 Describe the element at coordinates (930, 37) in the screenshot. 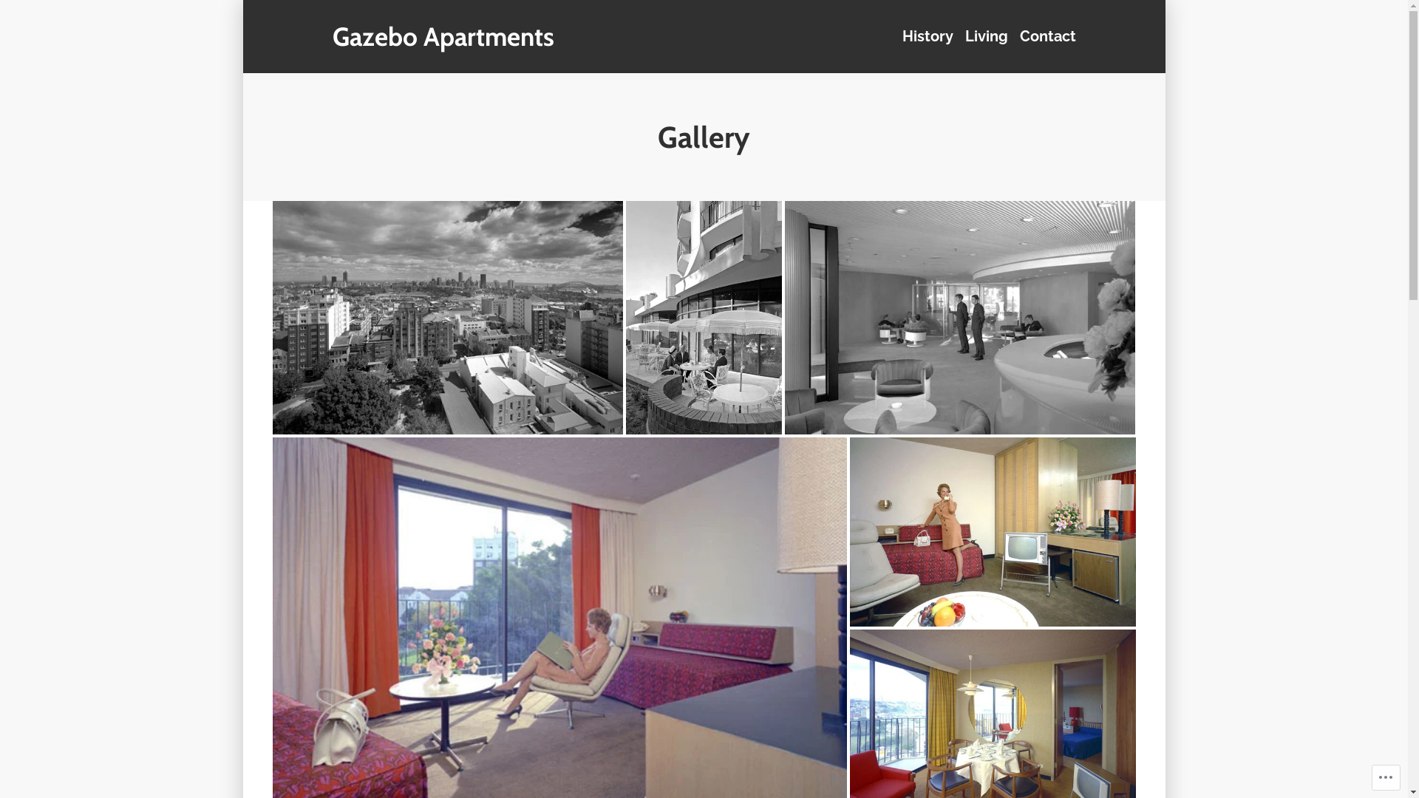

I see `History` at that location.